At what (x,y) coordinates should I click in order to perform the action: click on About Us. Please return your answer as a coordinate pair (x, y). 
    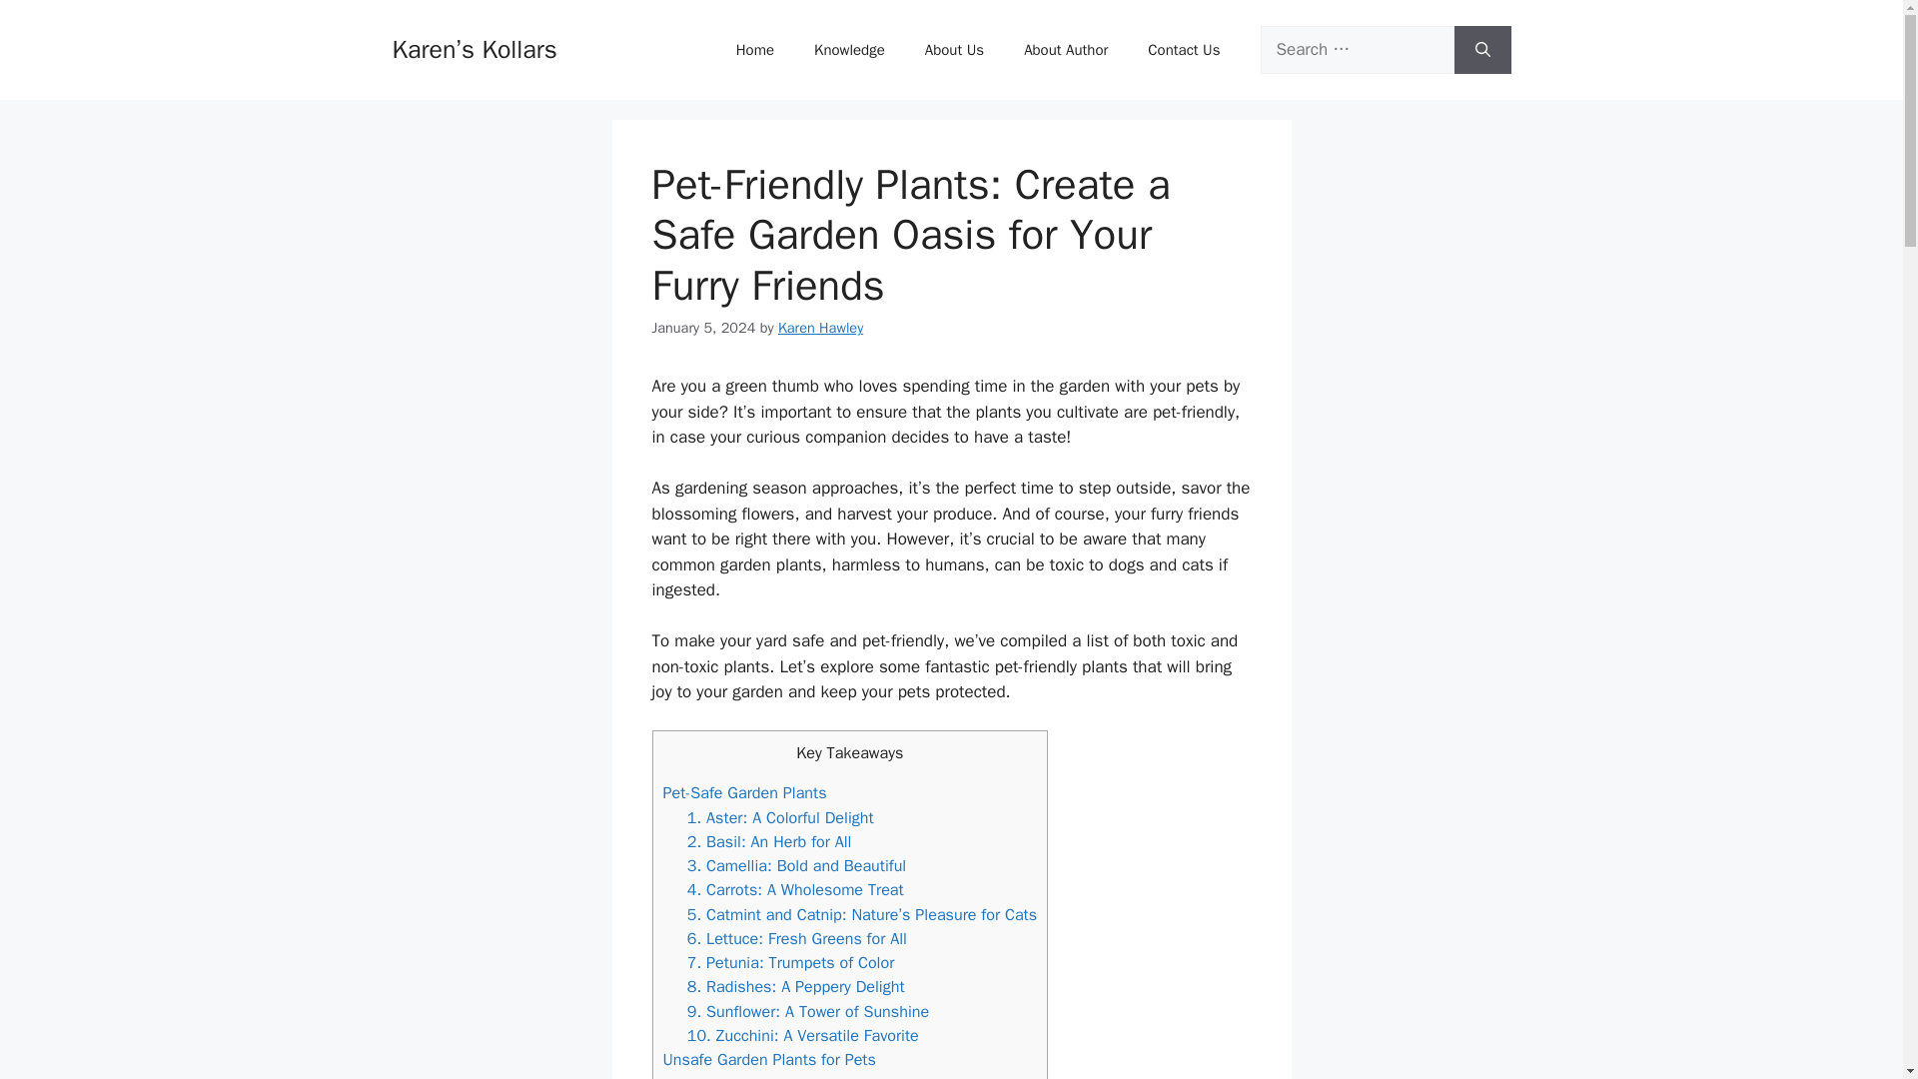
    Looking at the image, I should click on (954, 50).